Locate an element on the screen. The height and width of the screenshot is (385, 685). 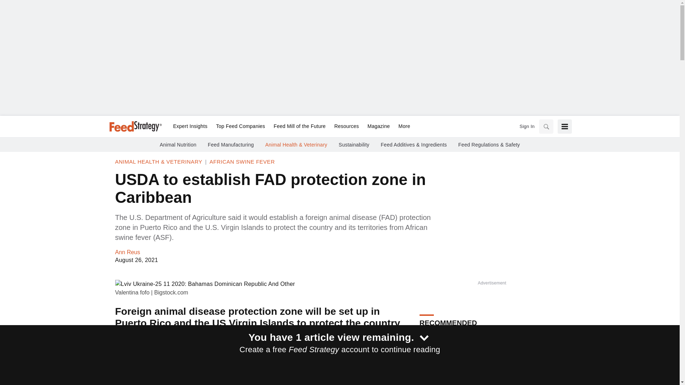
Sign In is located at coordinates (527, 126).